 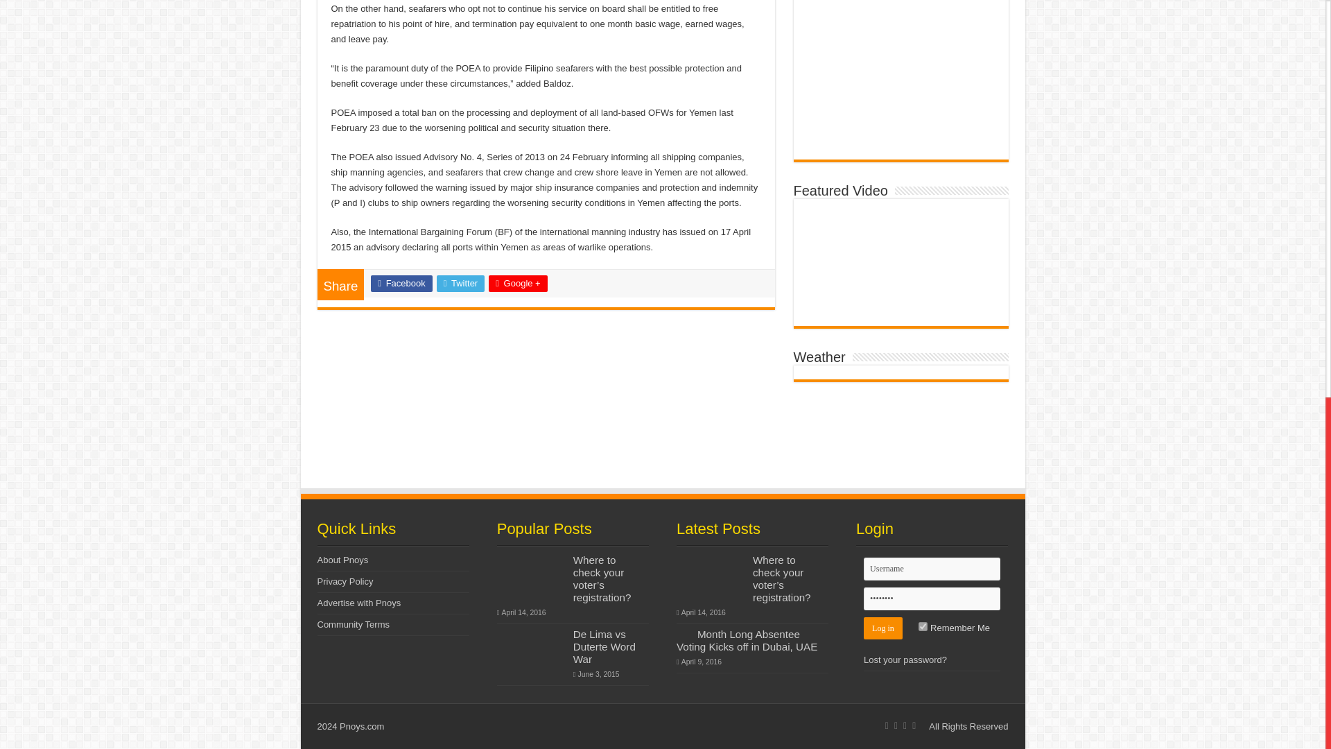 What do you see at coordinates (932, 569) in the screenshot?
I see `Username` at bounding box center [932, 569].